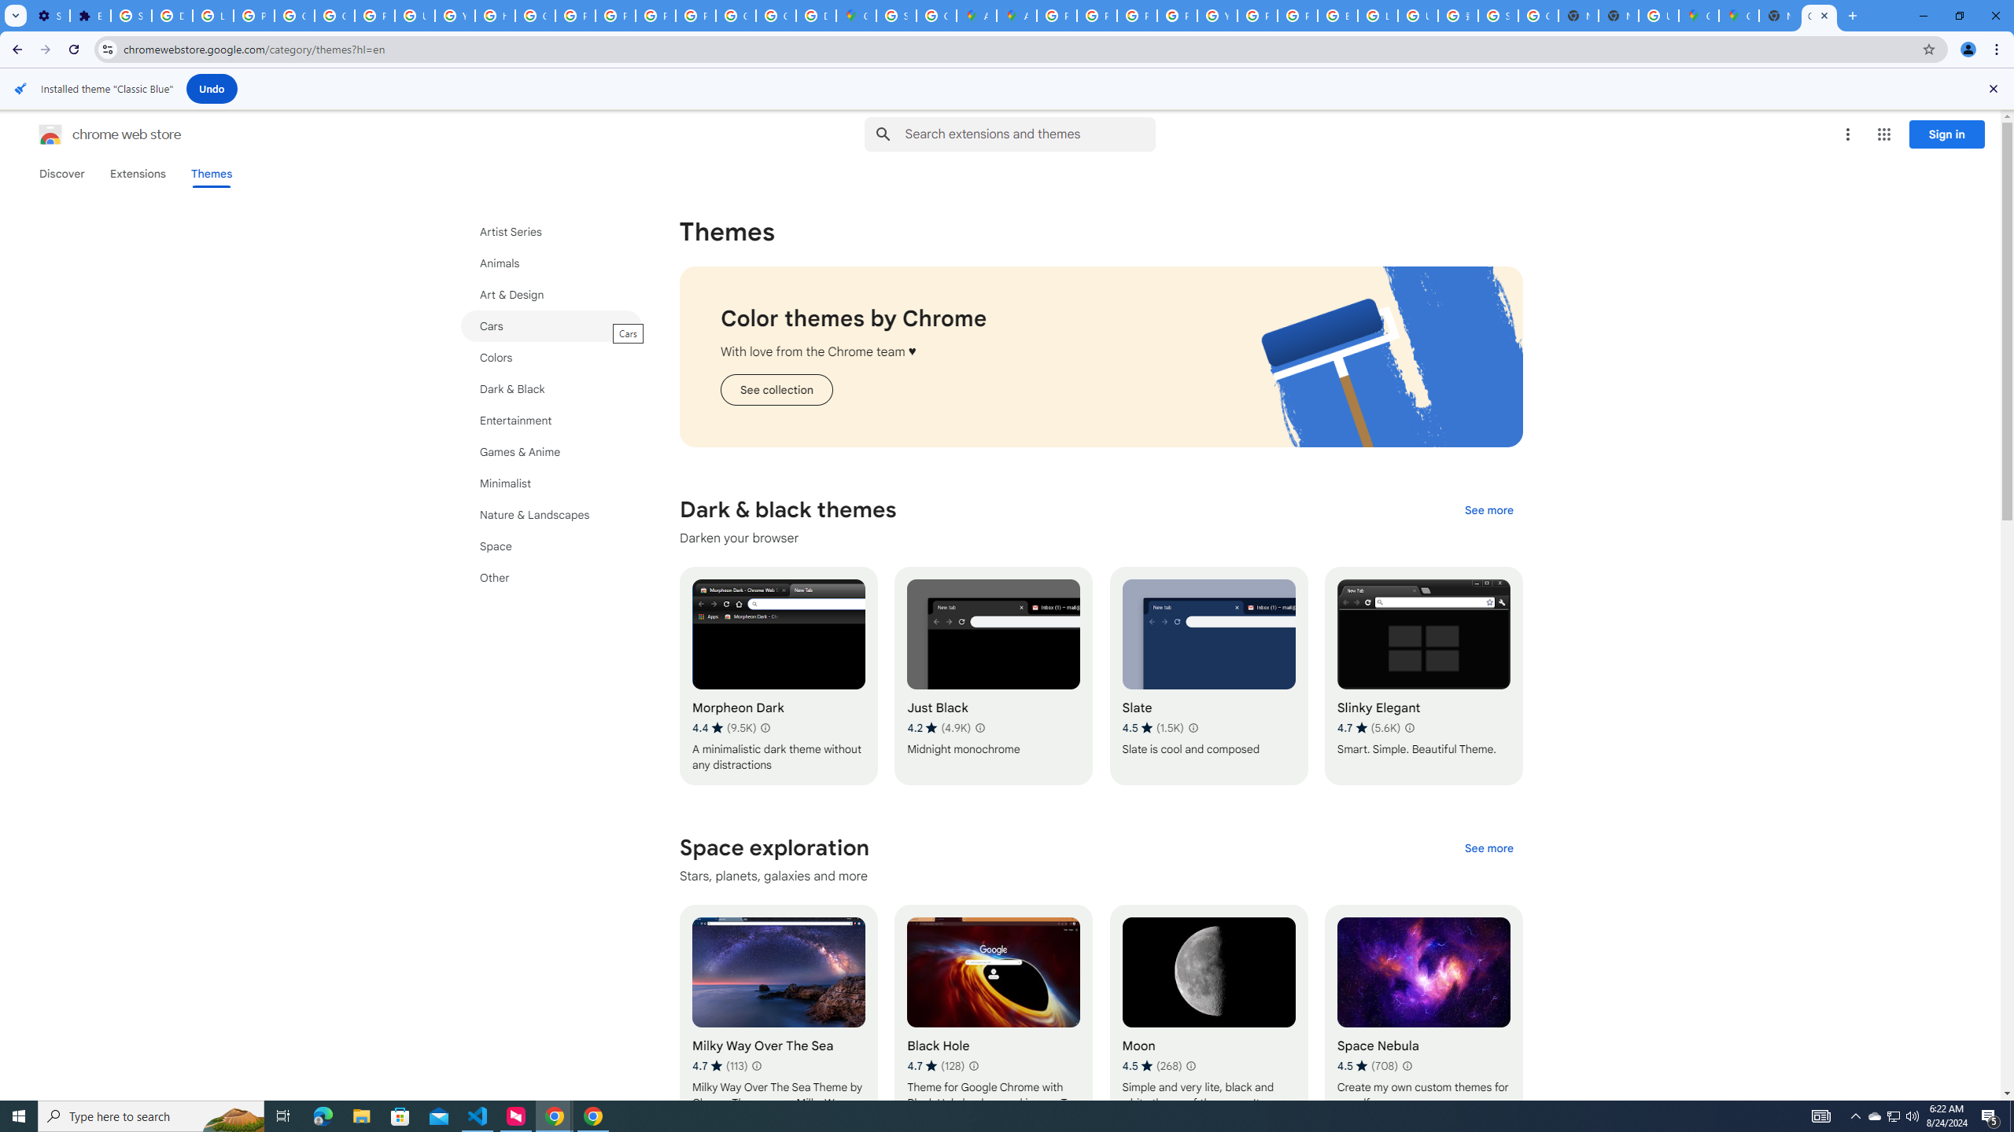 The height and width of the screenshot is (1132, 2014). I want to click on Learn more about results and reviews "Space Nebula", so click(1407, 1066).